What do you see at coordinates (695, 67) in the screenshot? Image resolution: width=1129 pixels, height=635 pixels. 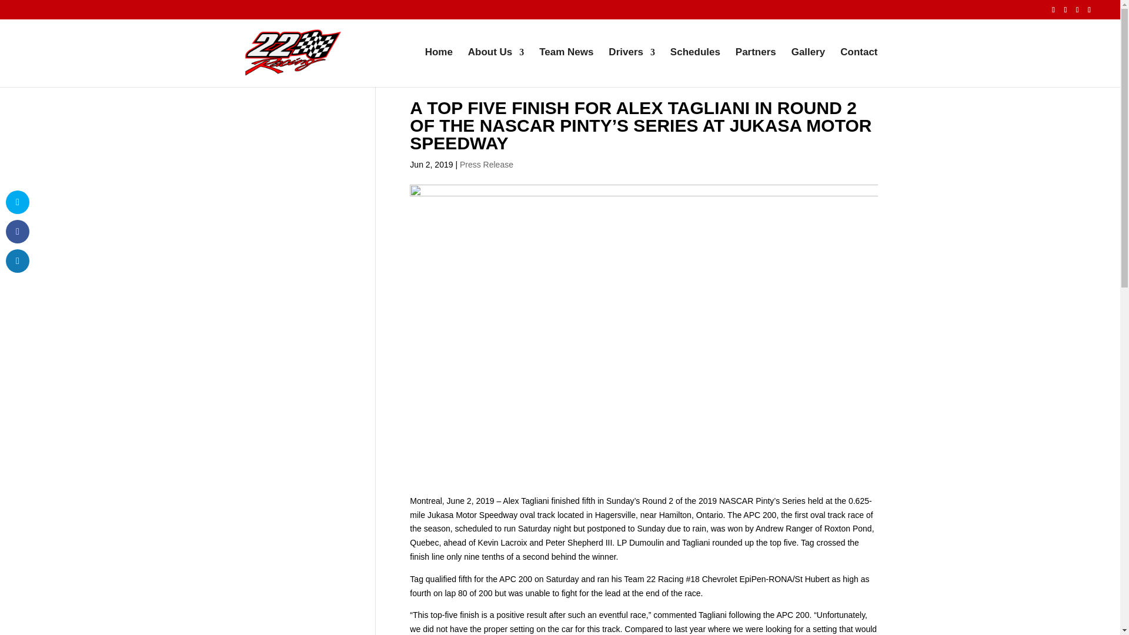 I see `Schedules` at bounding box center [695, 67].